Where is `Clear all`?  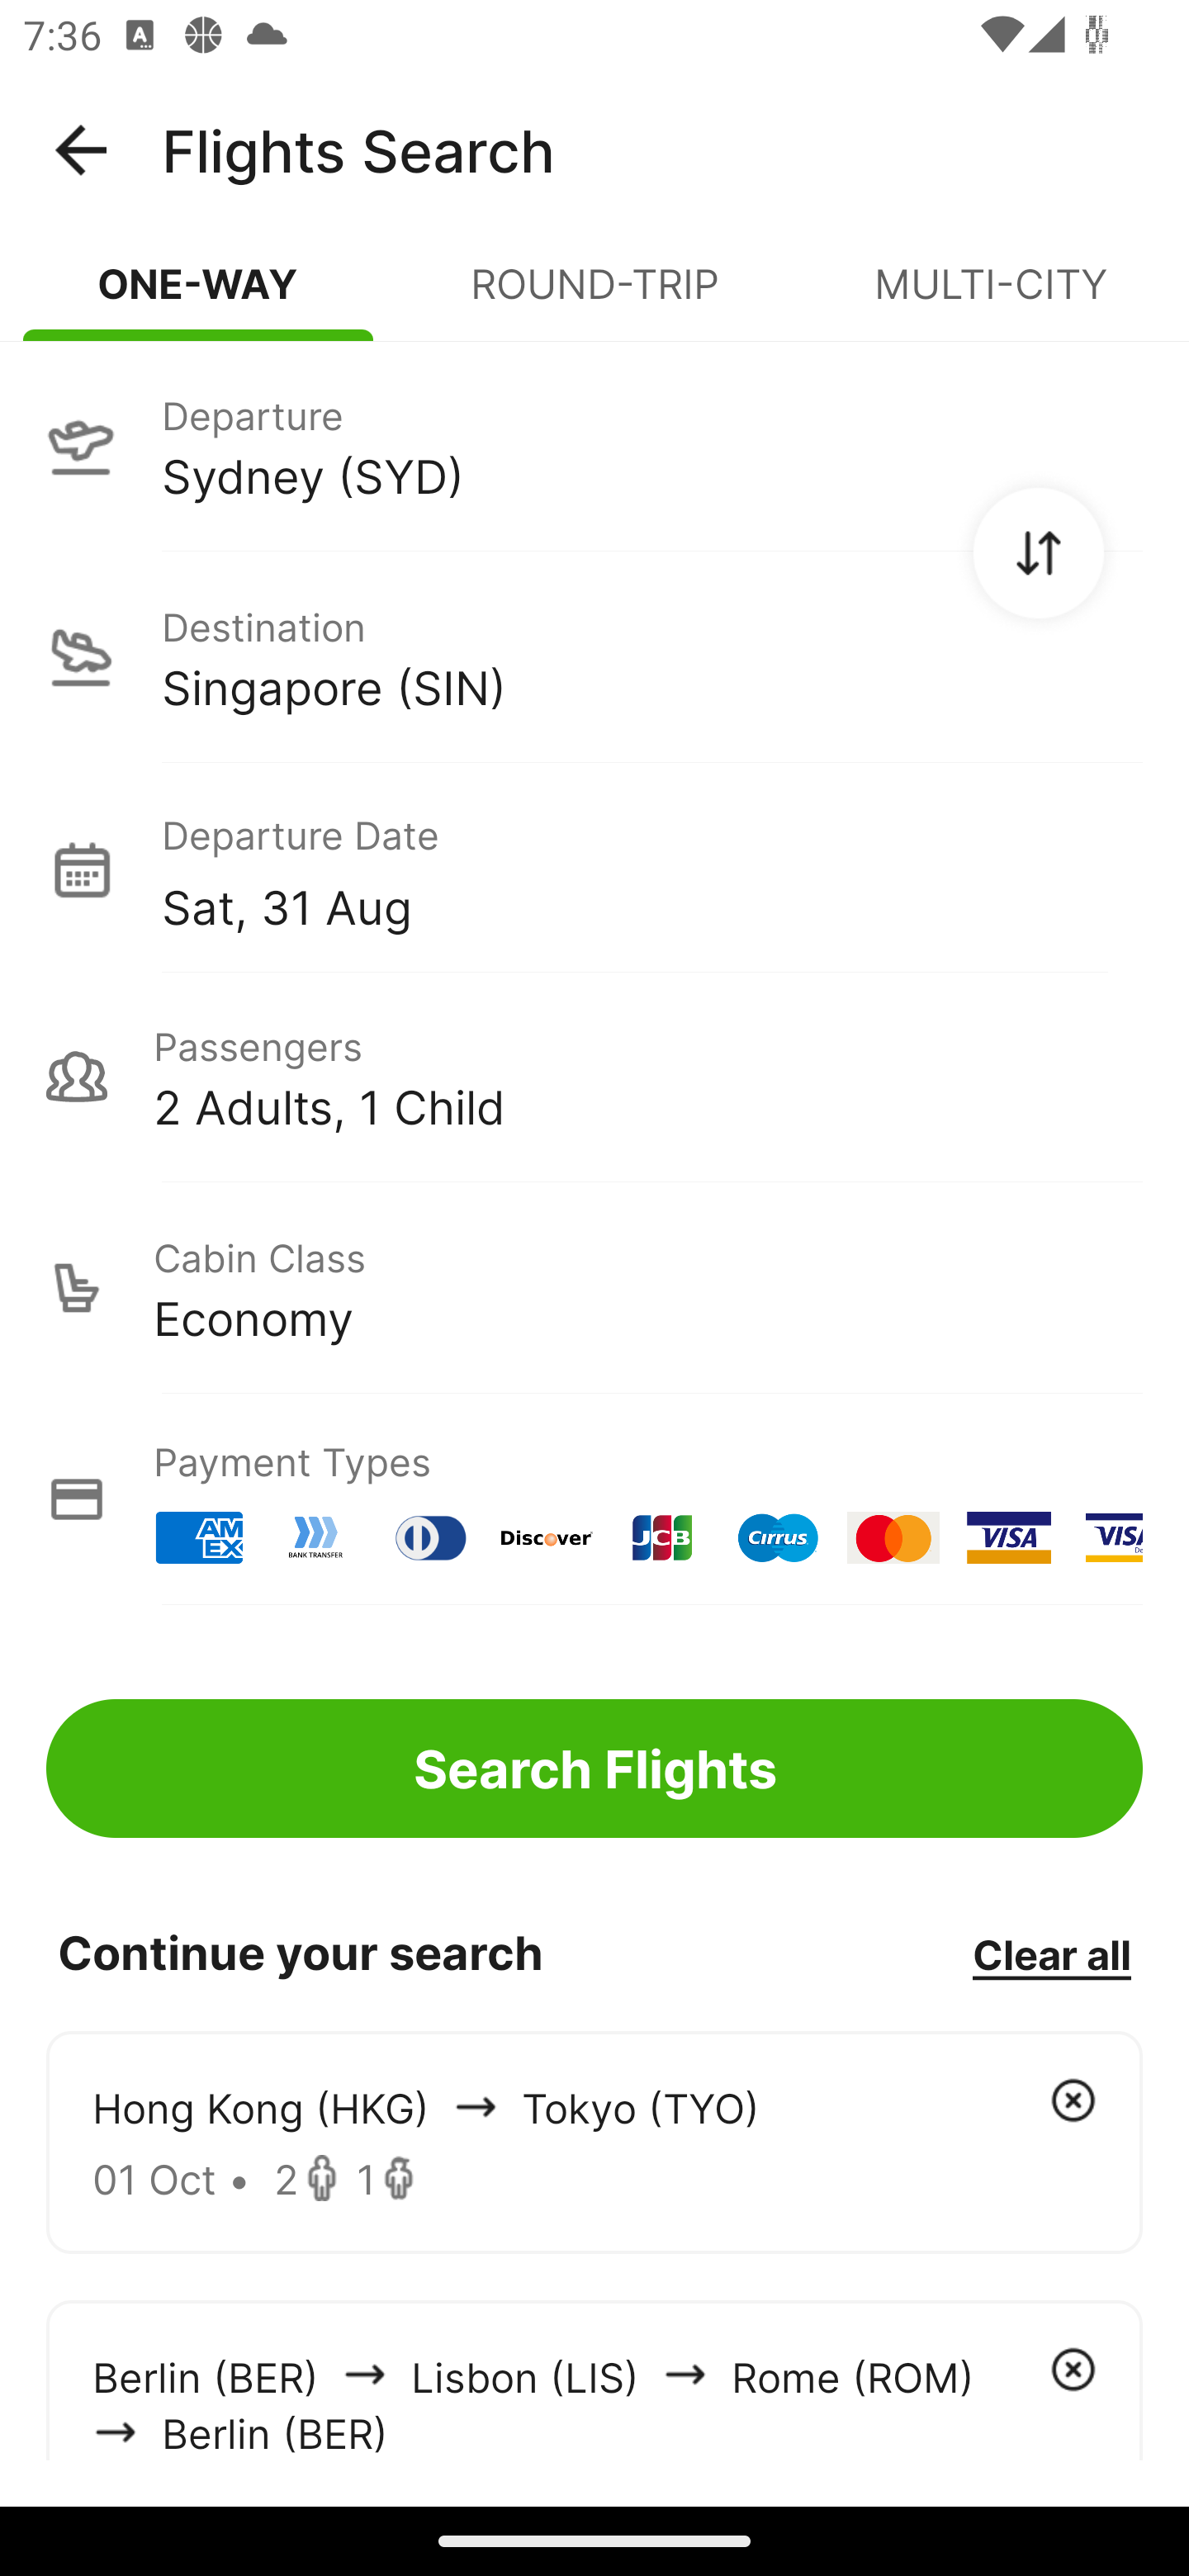
Clear all is located at coordinates (1051, 1953).